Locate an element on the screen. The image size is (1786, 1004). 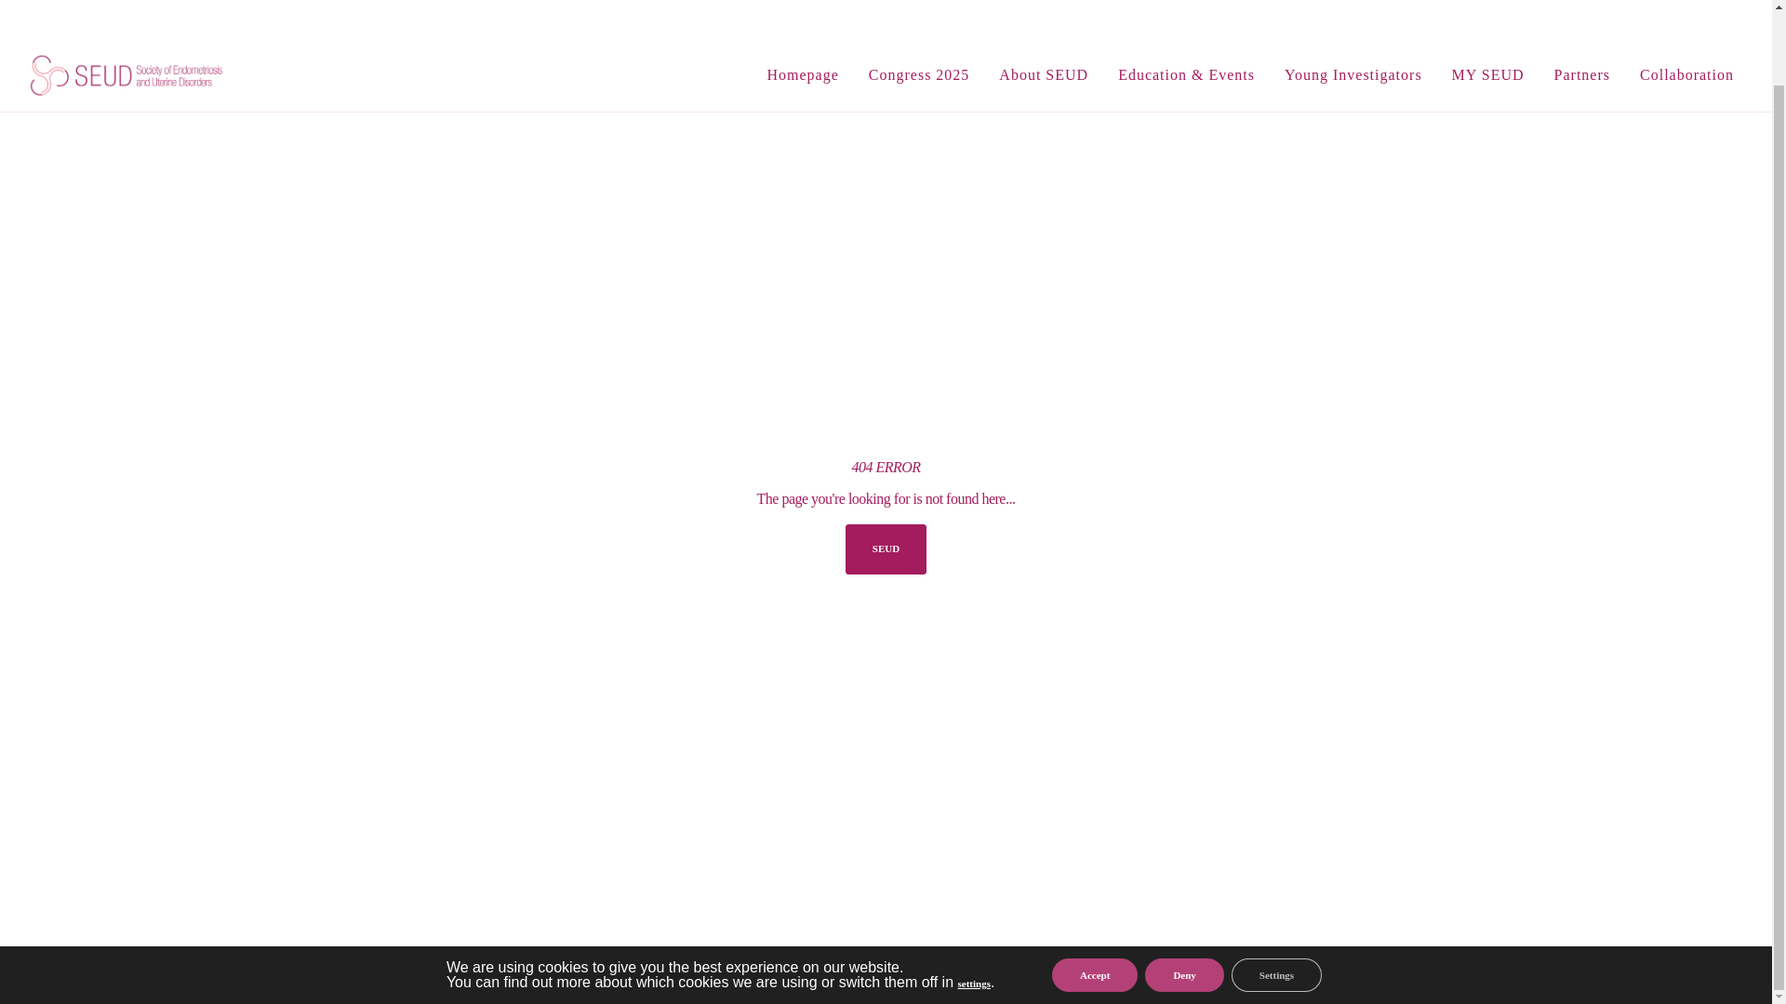
About SEUD is located at coordinates (1044, 16).